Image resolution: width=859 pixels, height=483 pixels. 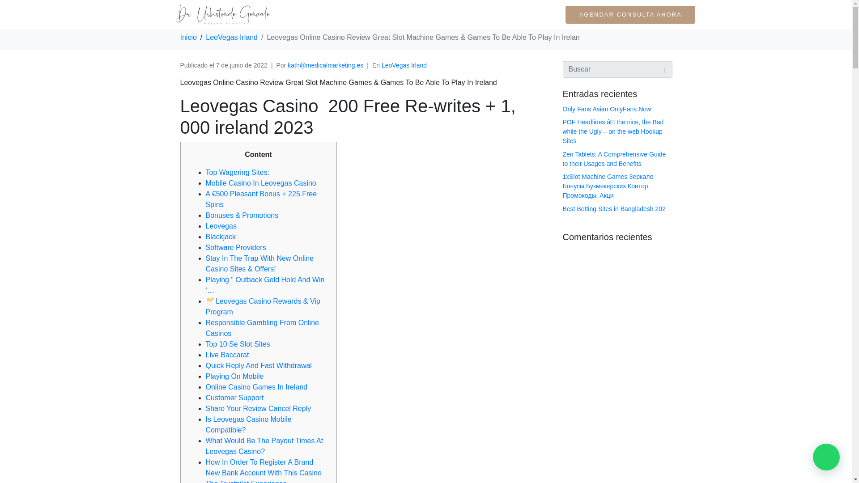 What do you see at coordinates (236, 247) in the screenshot?
I see `Software Providers` at bounding box center [236, 247].